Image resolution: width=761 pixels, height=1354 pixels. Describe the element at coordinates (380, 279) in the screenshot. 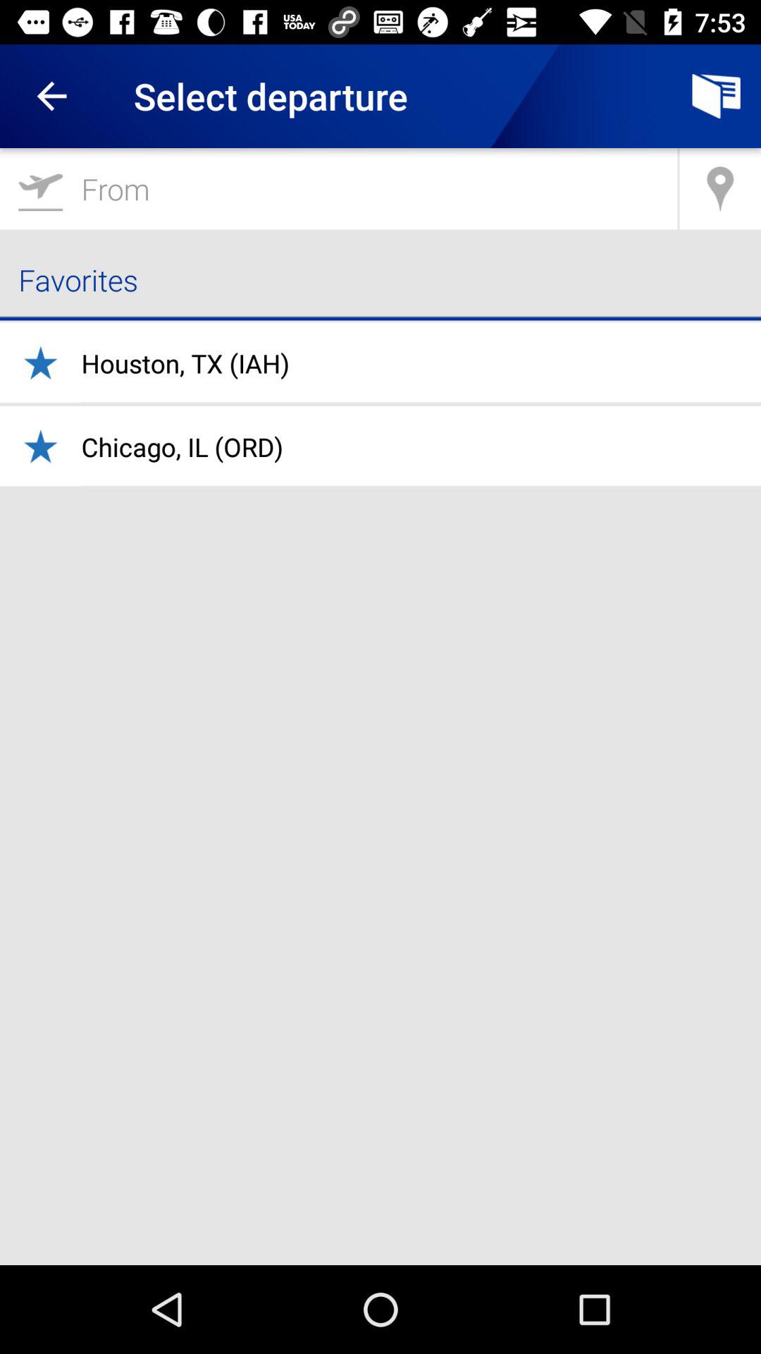

I see `scroll to the favorites` at that location.